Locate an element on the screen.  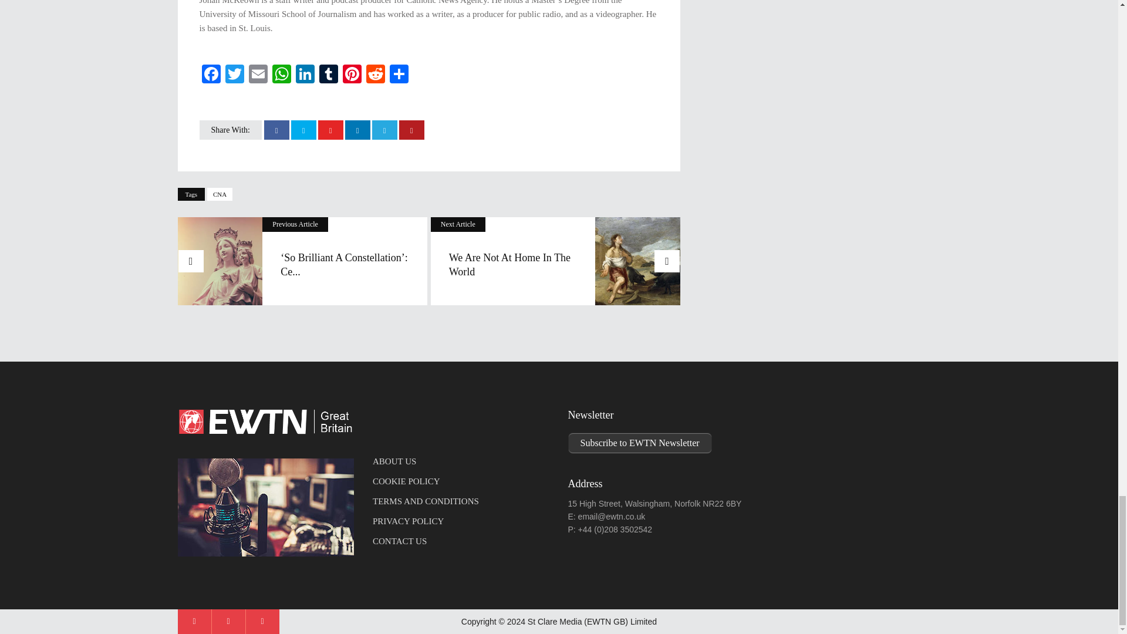
LinkedIn is located at coordinates (305, 75).